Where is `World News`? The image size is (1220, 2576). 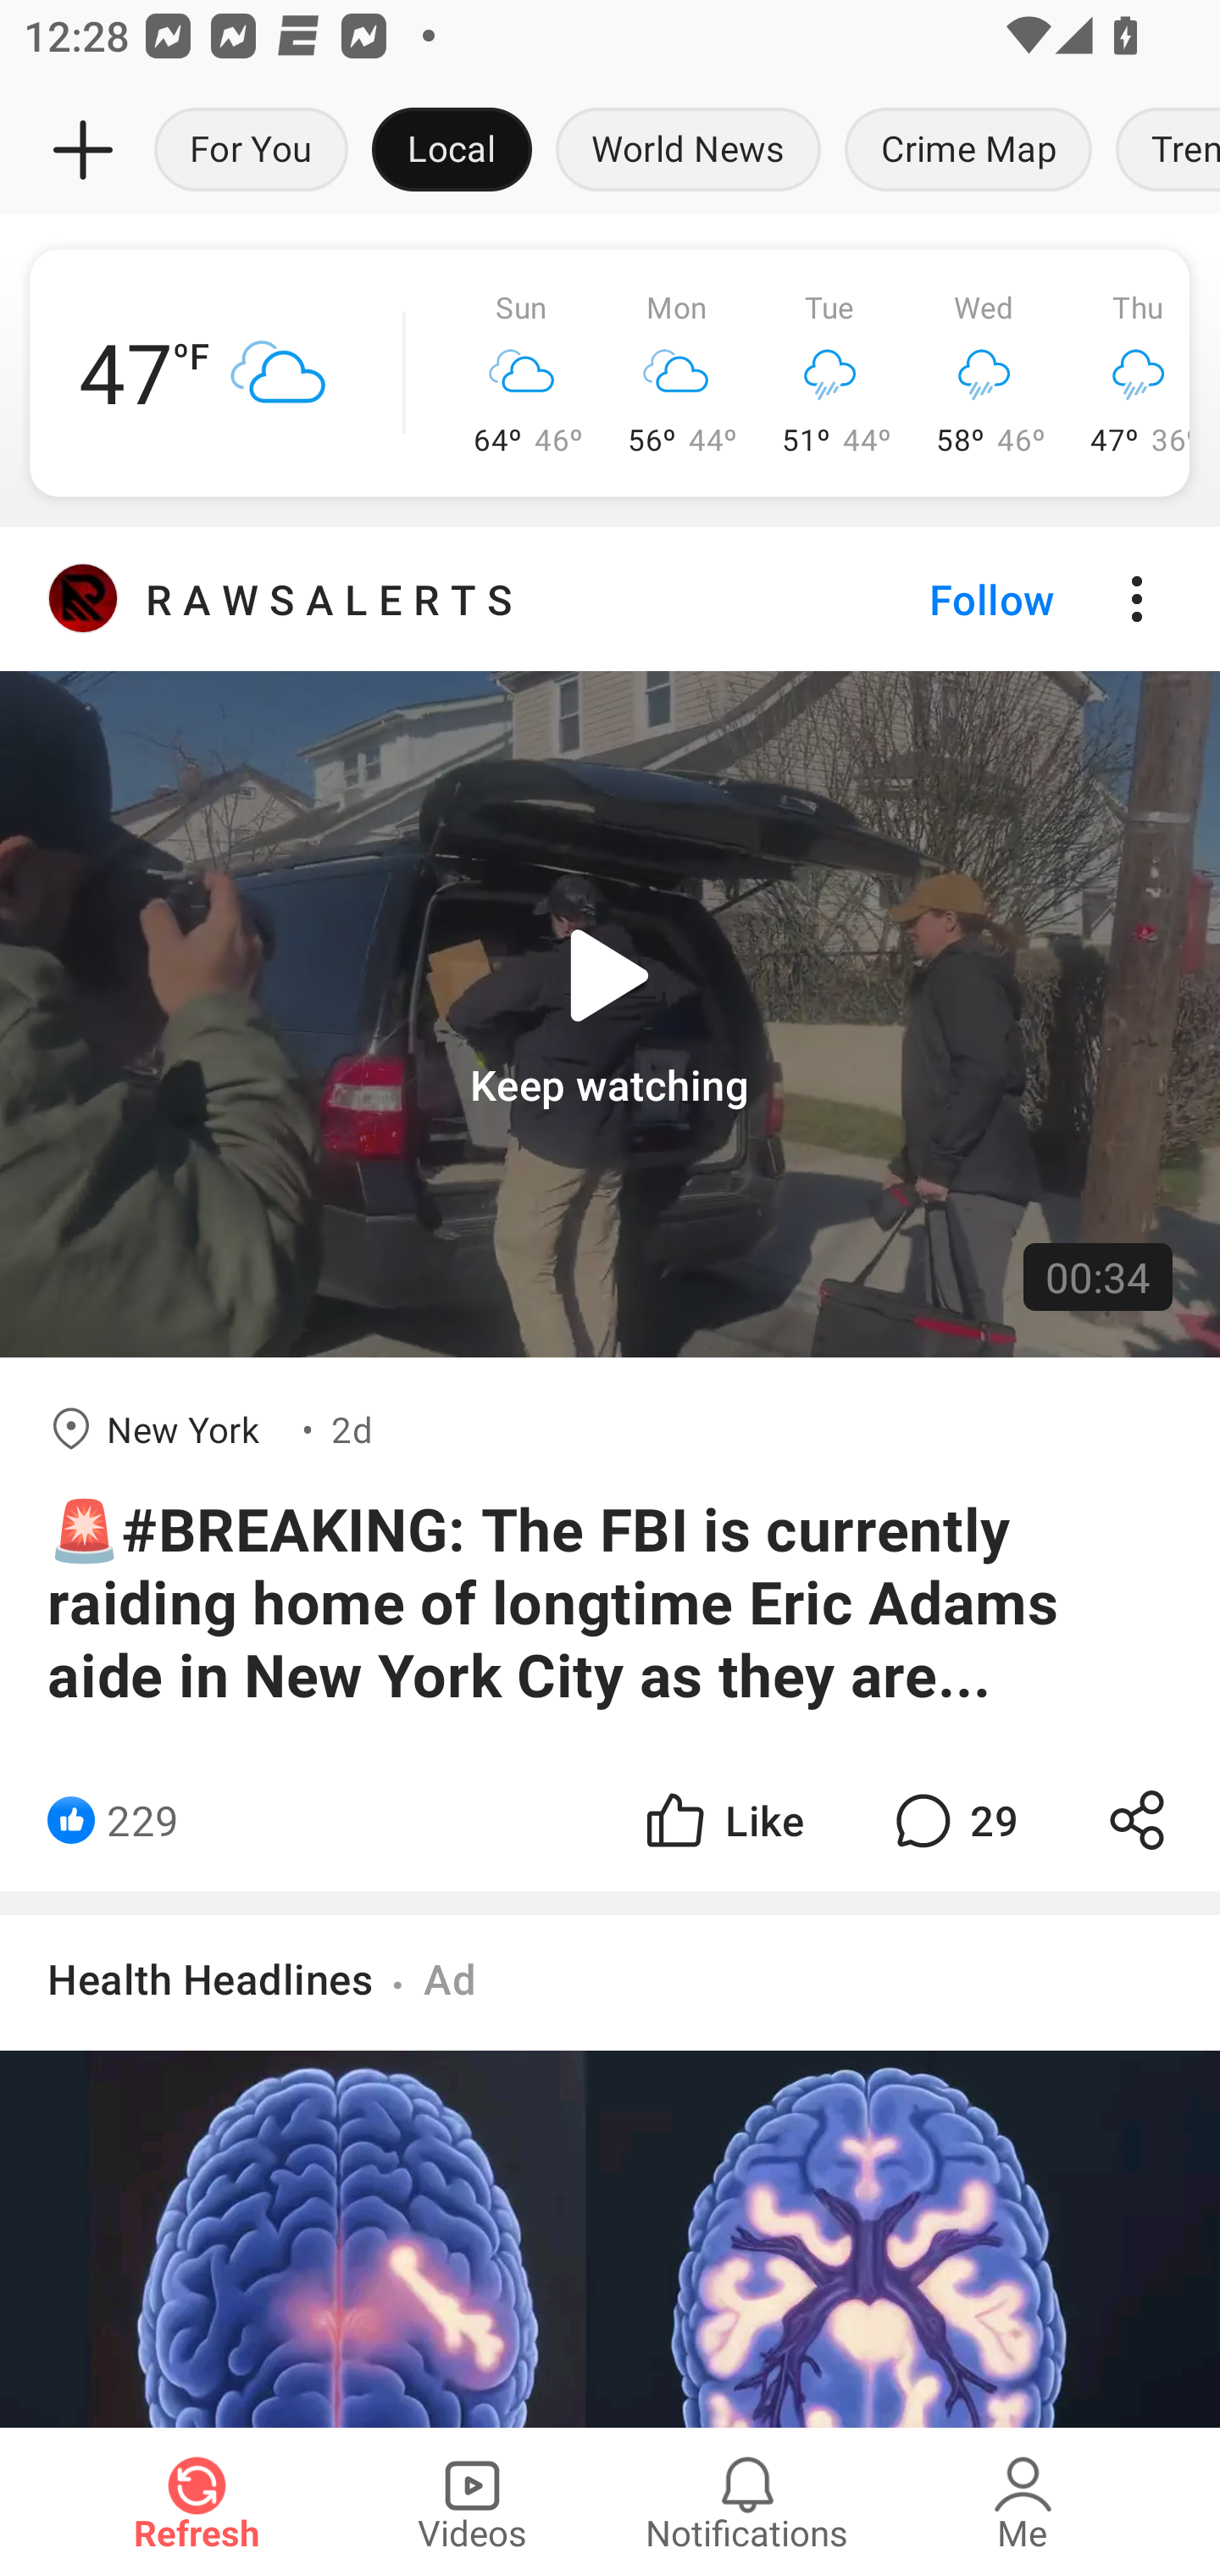
World News is located at coordinates (688, 151).